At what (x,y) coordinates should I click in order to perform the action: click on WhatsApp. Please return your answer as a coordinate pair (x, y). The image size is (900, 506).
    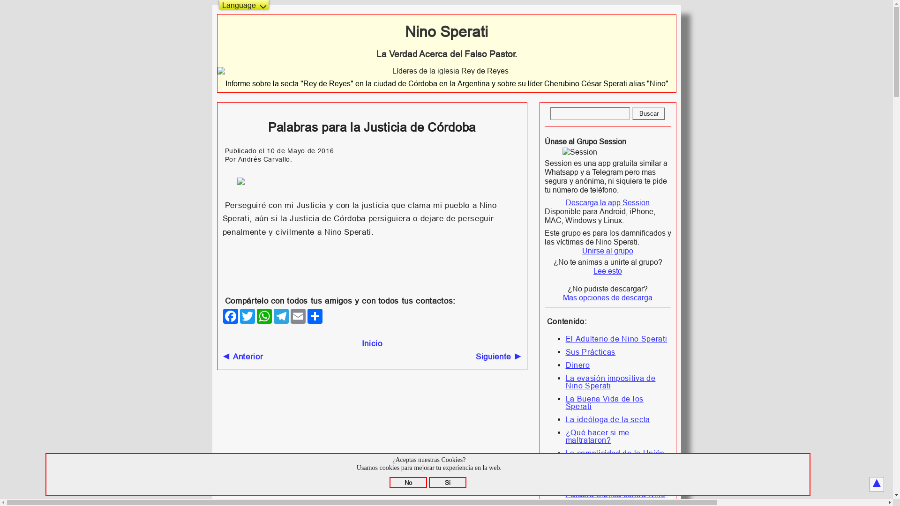
    Looking at the image, I should click on (264, 316).